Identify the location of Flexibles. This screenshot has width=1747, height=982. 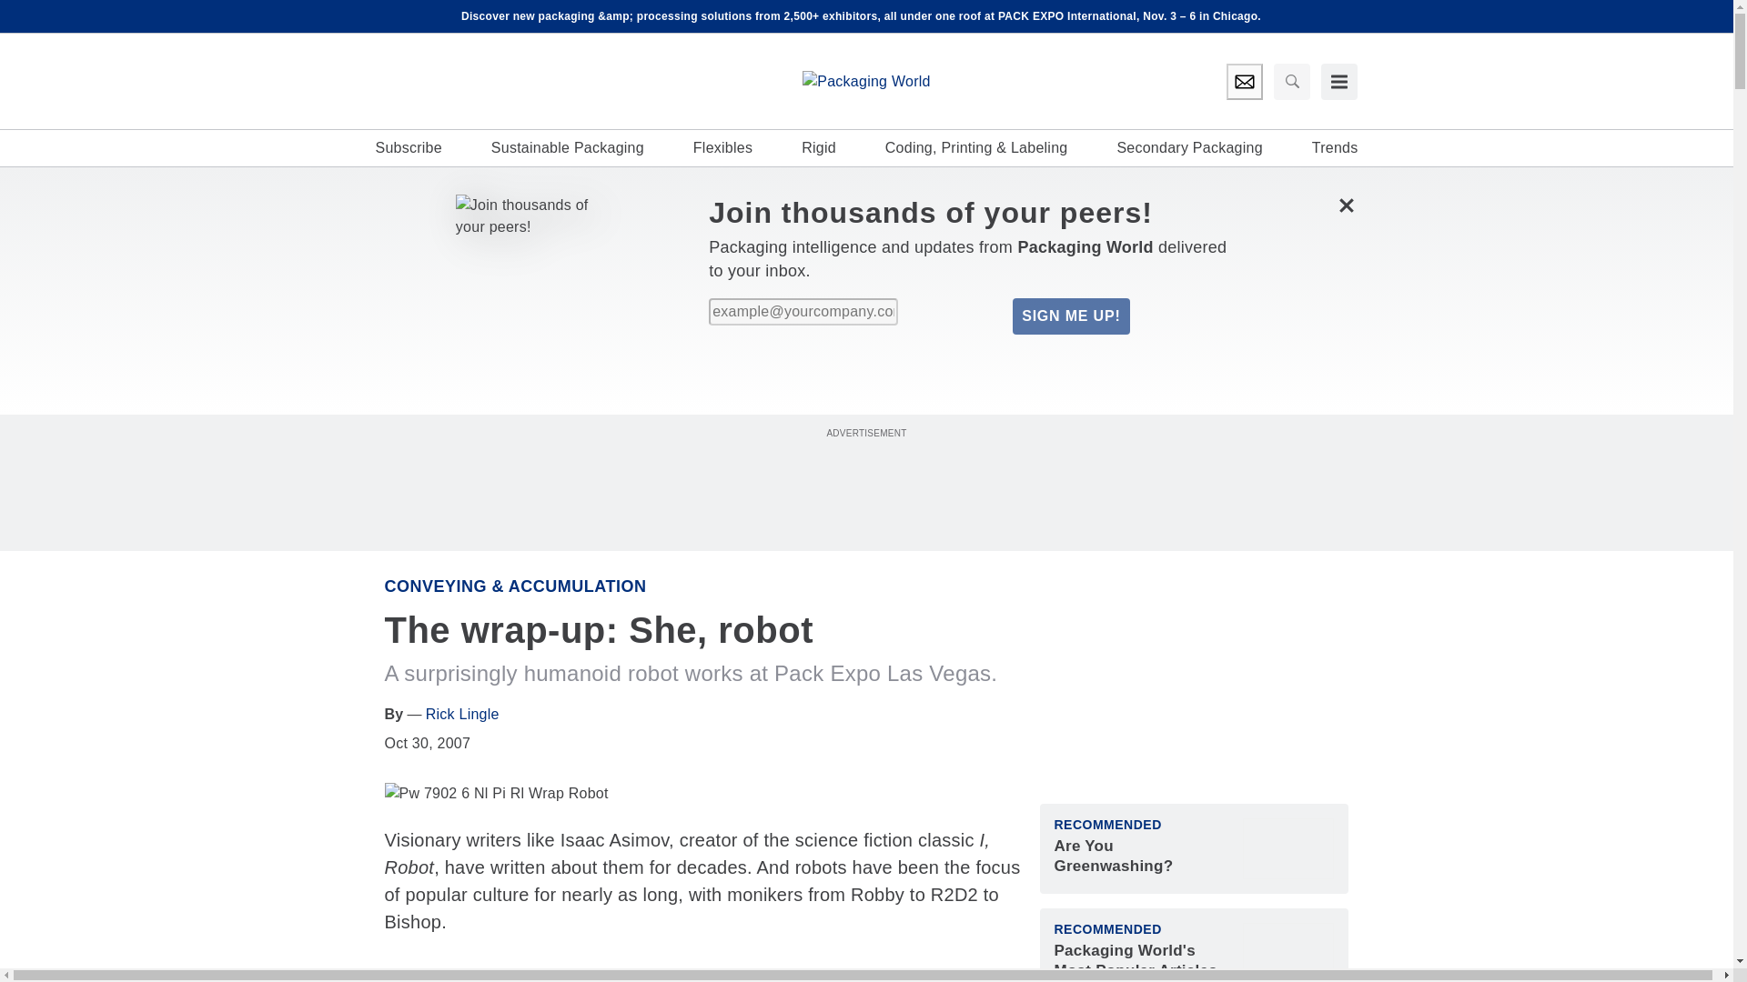
(722, 147).